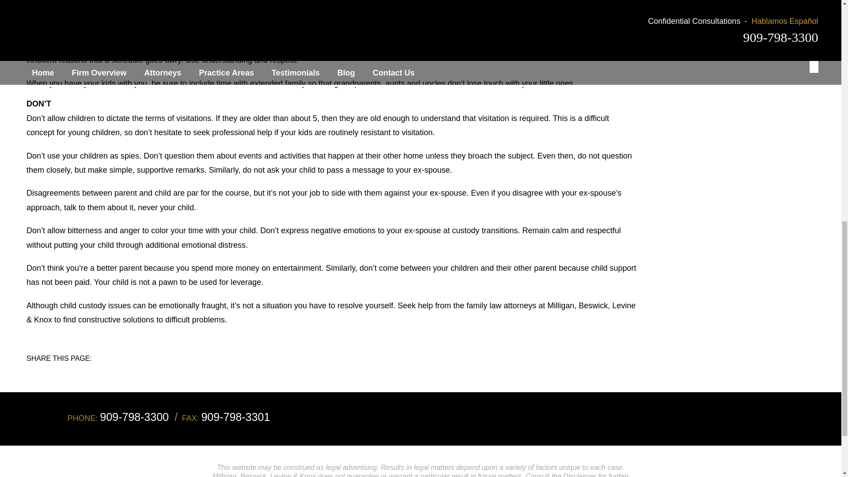 This screenshot has width=848, height=477. What do you see at coordinates (112, 368) in the screenshot?
I see `Facebook` at bounding box center [112, 368].